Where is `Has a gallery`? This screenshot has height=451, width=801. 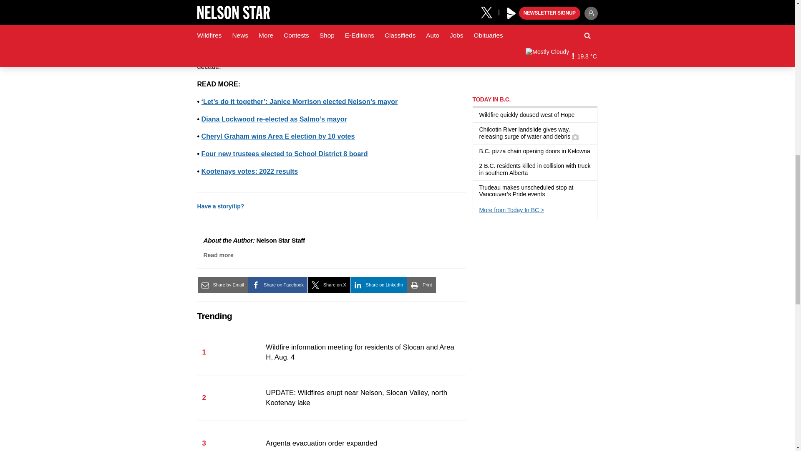
Has a gallery is located at coordinates (575, 137).